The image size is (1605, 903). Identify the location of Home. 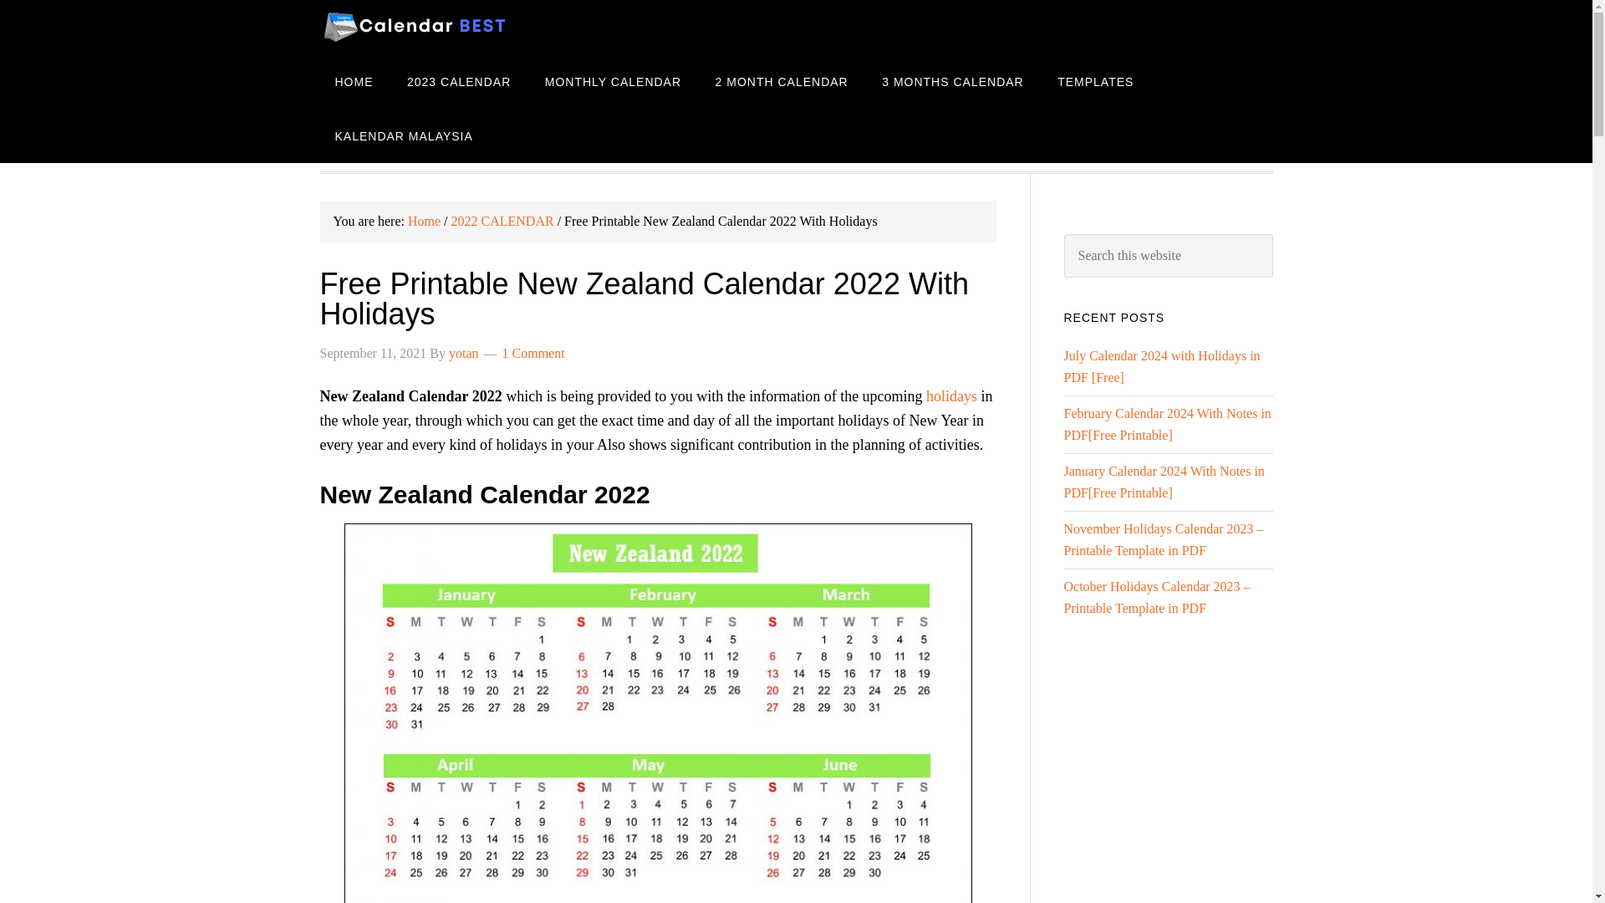
(423, 221).